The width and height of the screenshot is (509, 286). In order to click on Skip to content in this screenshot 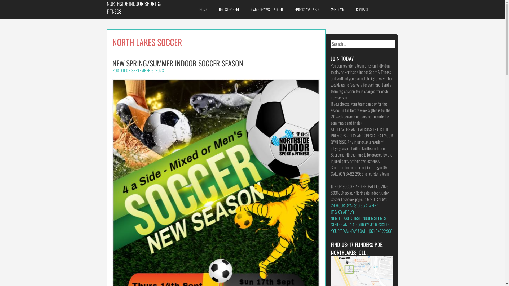, I will do `click(0, 0)`.